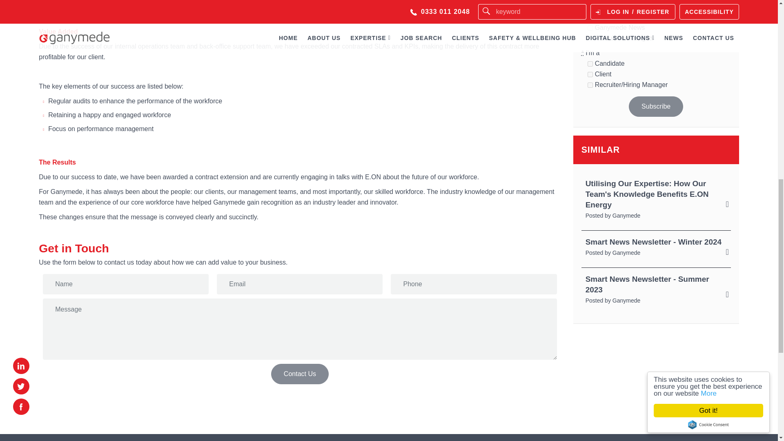  What do you see at coordinates (590, 64) in the screenshot?
I see `Candidate` at bounding box center [590, 64].